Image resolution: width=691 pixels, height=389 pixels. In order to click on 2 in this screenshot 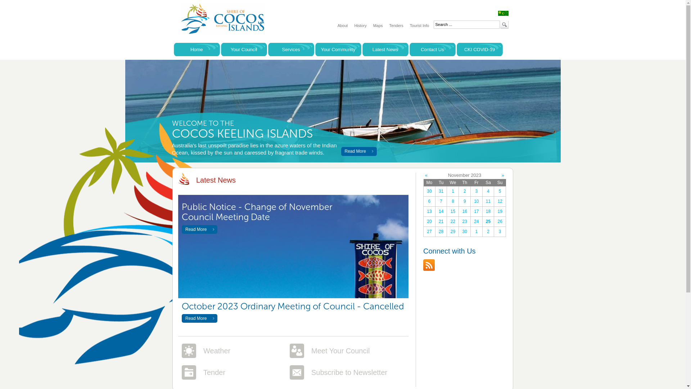, I will do `click(465, 192)`.